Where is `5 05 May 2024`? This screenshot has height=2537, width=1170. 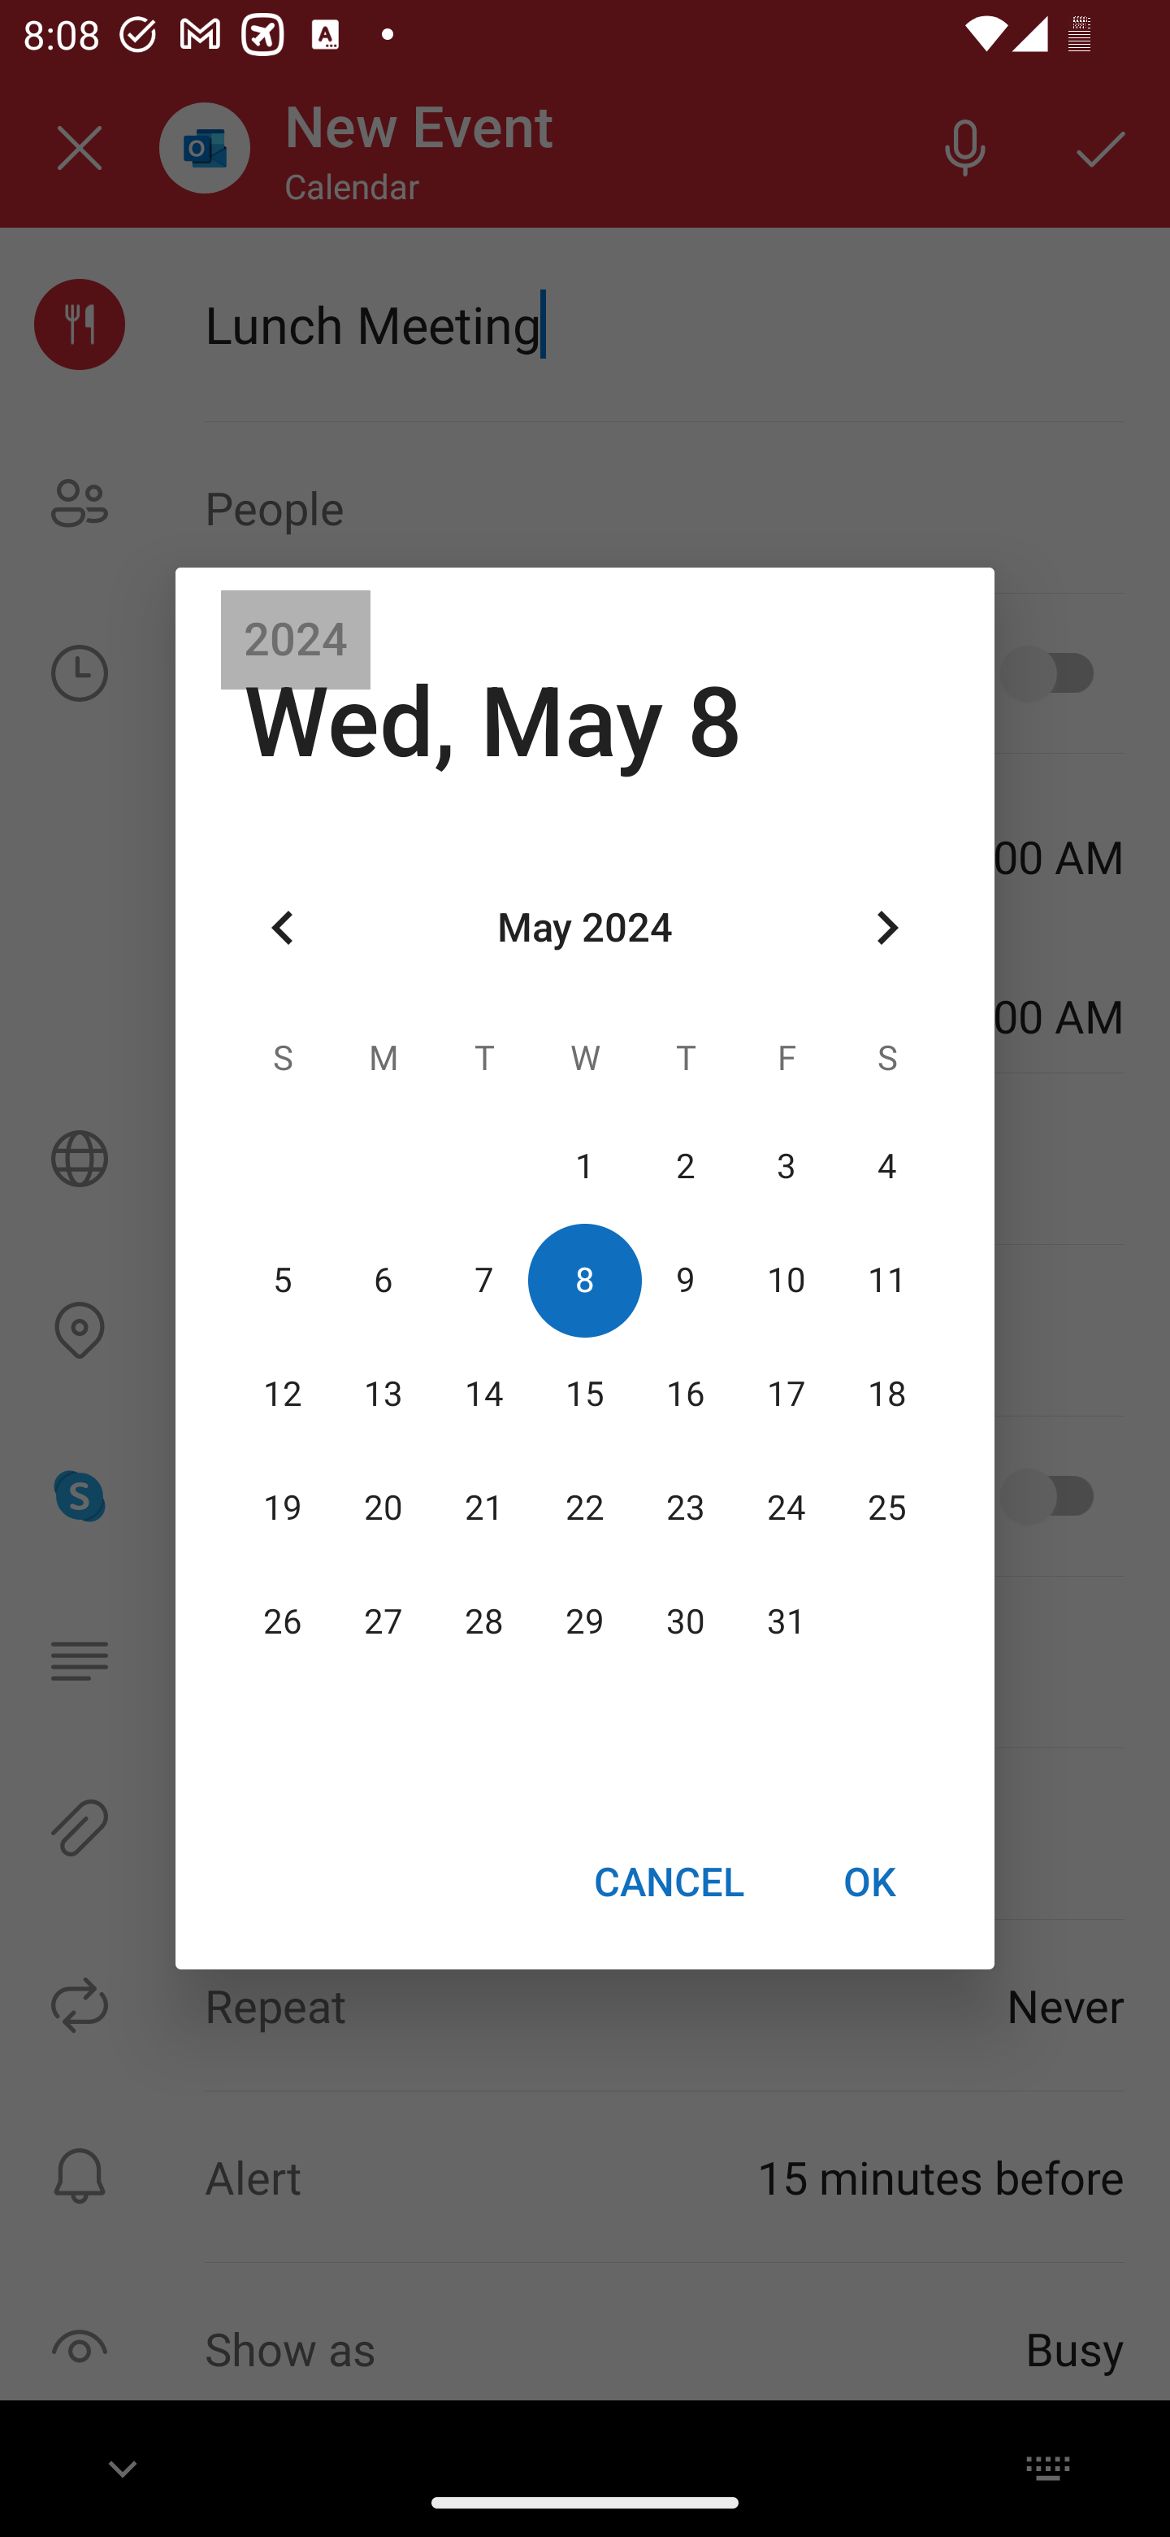
5 05 May 2024 is located at coordinates (283, 1280).